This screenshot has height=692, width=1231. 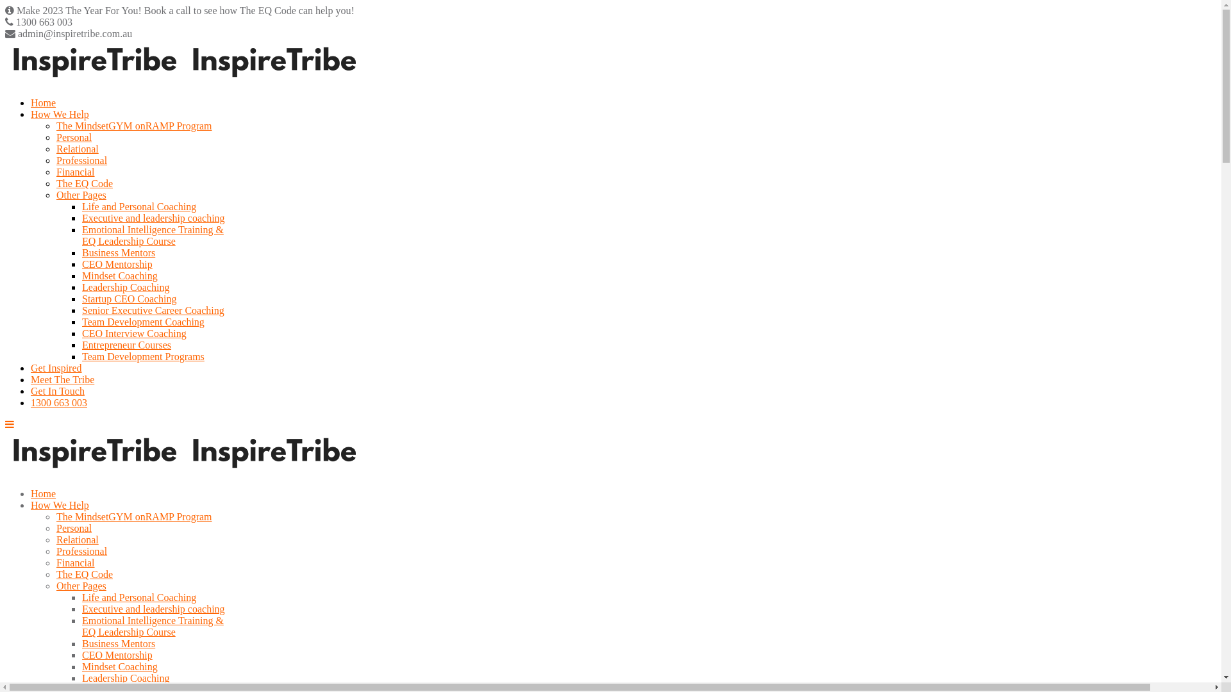 What do you see at coordinates (153, 235) in the screenshot?
I see `Emotional Intelligence Training &
EQ Leadership Course` at bounding box center [153, 235].